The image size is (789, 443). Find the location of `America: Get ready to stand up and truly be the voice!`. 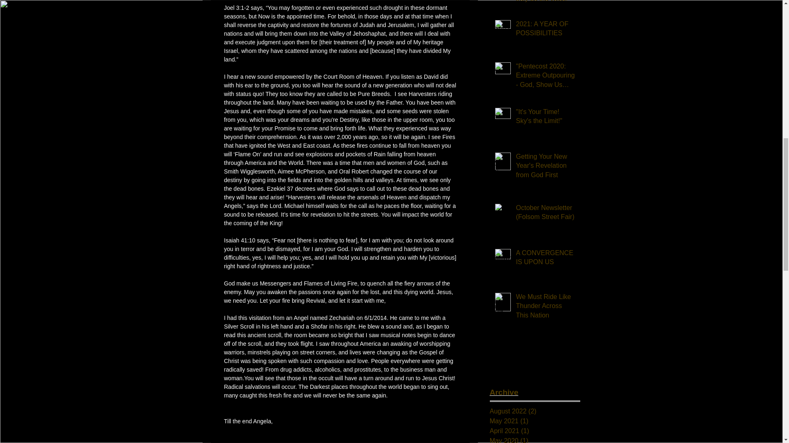

America: Get ready to stand up and truly be the voice! is located at coordinates (545, 3).